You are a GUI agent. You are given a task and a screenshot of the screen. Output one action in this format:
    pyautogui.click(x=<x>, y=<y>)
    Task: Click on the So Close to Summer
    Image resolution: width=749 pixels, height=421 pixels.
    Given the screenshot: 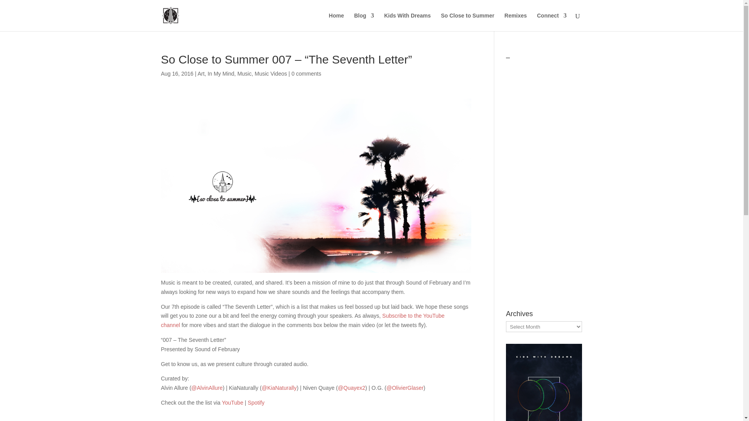 What is the action you would take?
    pyautogui.click(x=467, y=22)
    